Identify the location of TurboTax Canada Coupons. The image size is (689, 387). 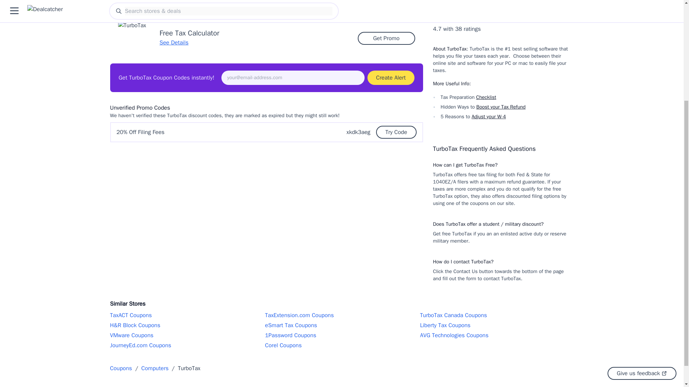
(496, 315).